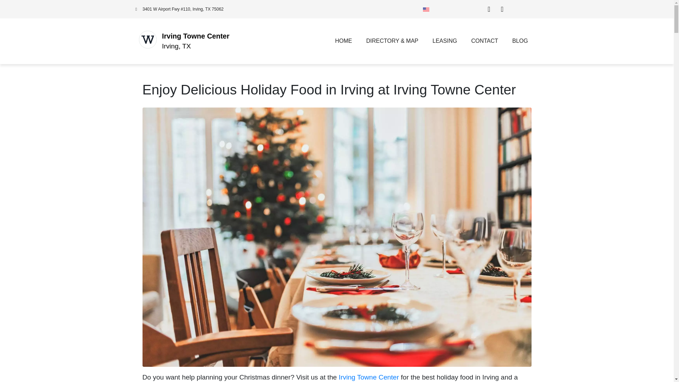  I want to click on BLOG, so click(520, 41).